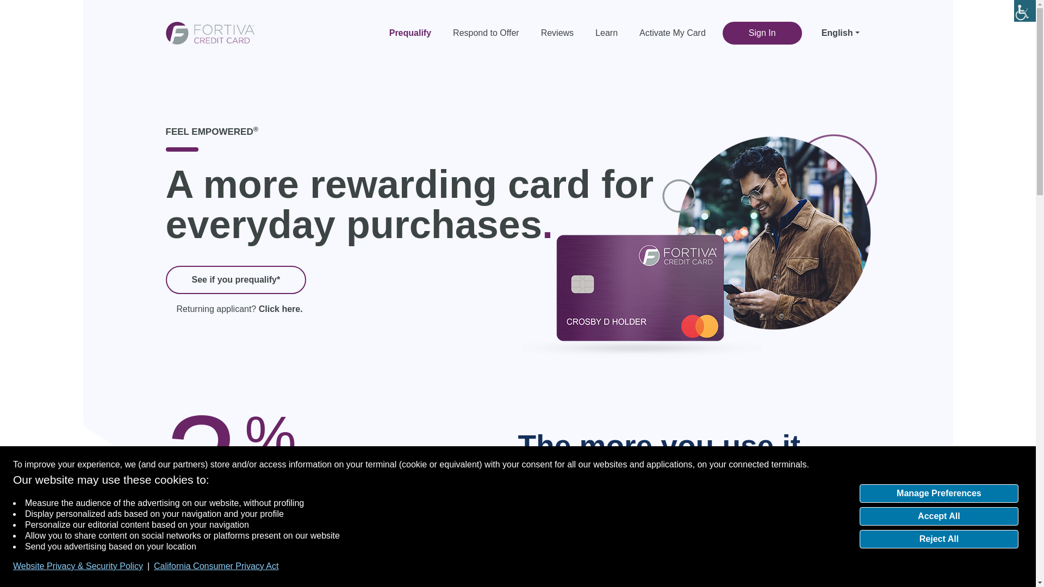  Describe the element at coordinates (606, 33) in the screenshot. I see `Learn` at that location.